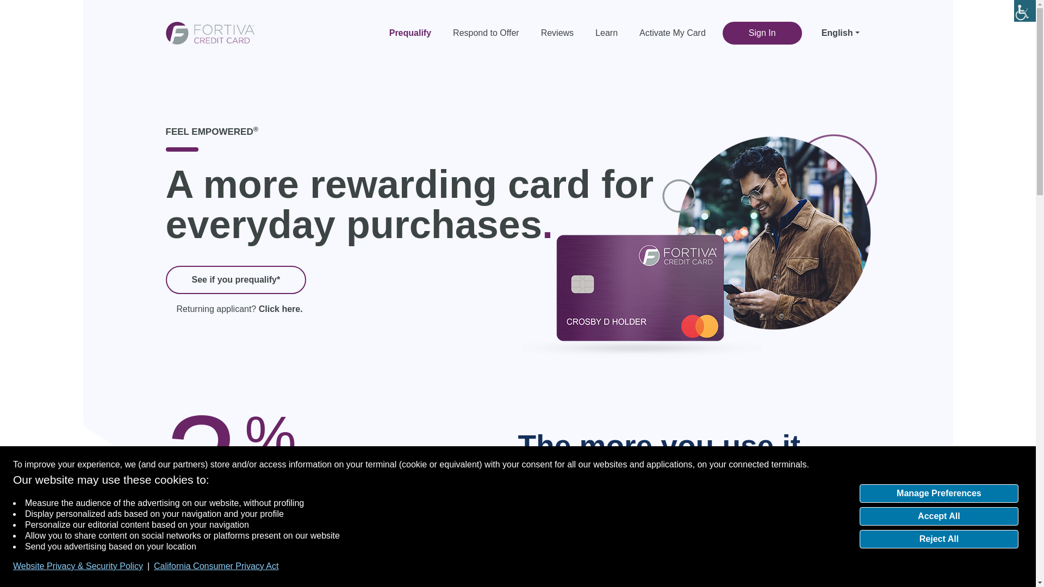  Describe the element at coordinates (606, 33) in the screenshot. I see `Learn` at that location.